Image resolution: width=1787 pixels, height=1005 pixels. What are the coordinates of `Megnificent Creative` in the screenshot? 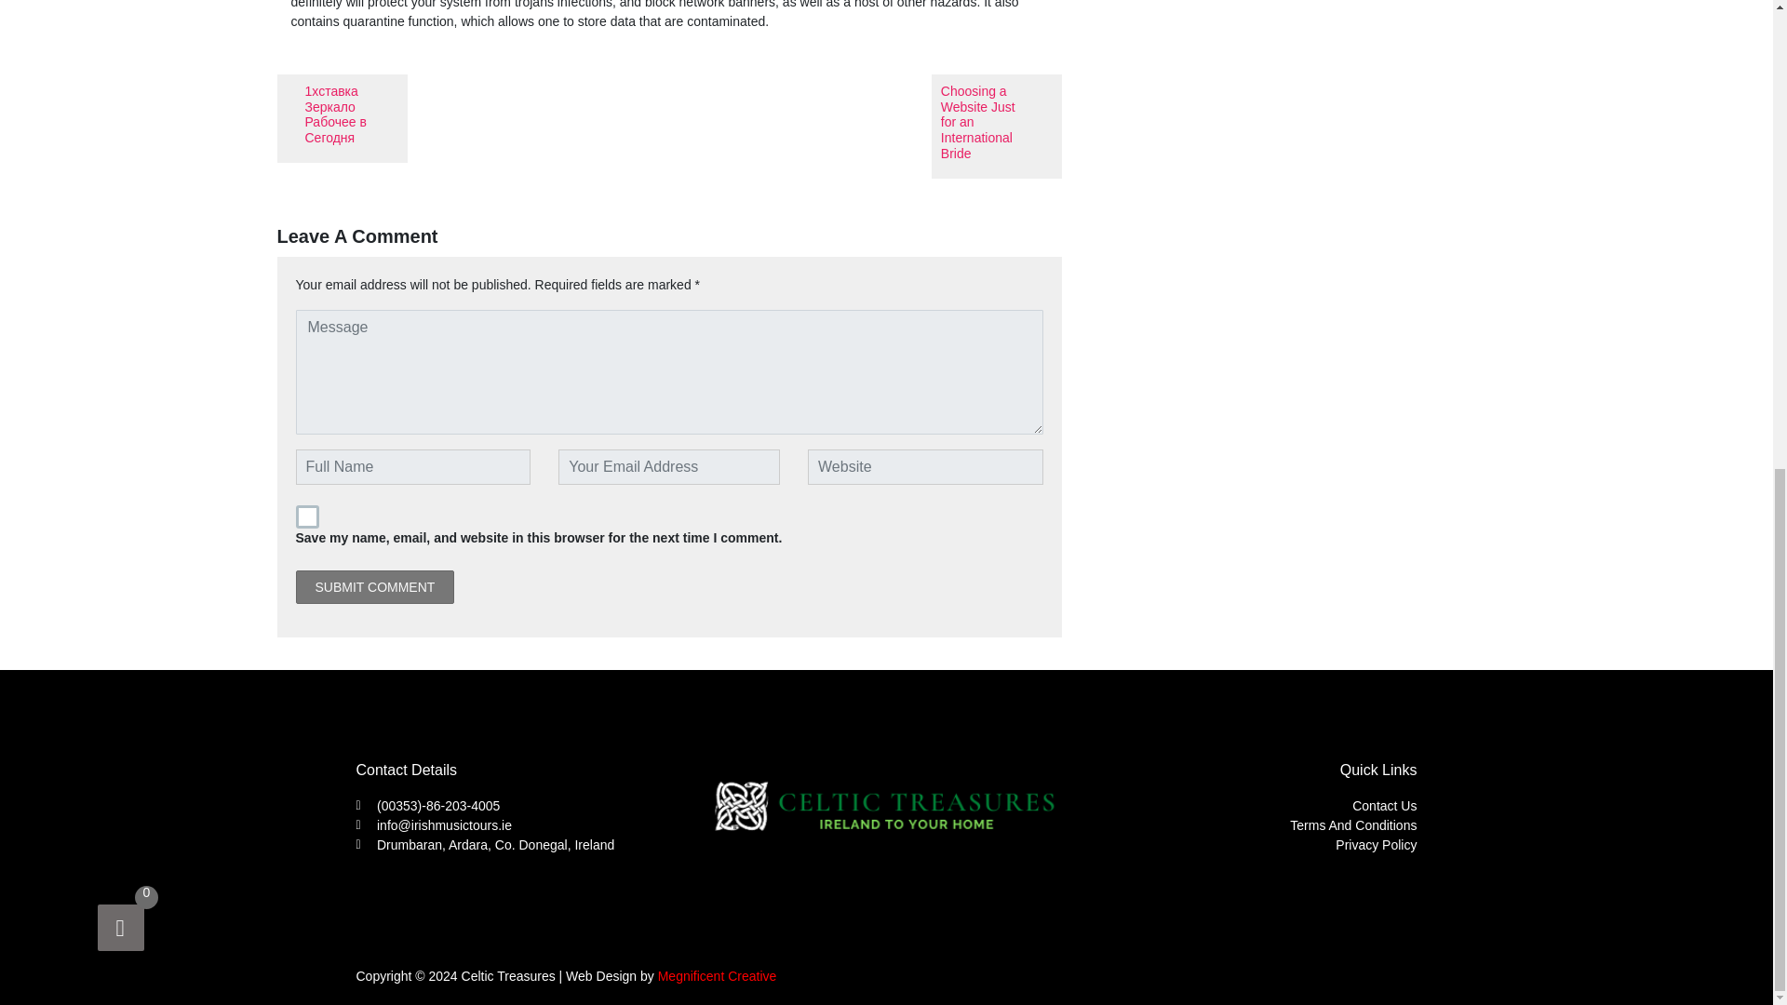 It's located at (717, 976).